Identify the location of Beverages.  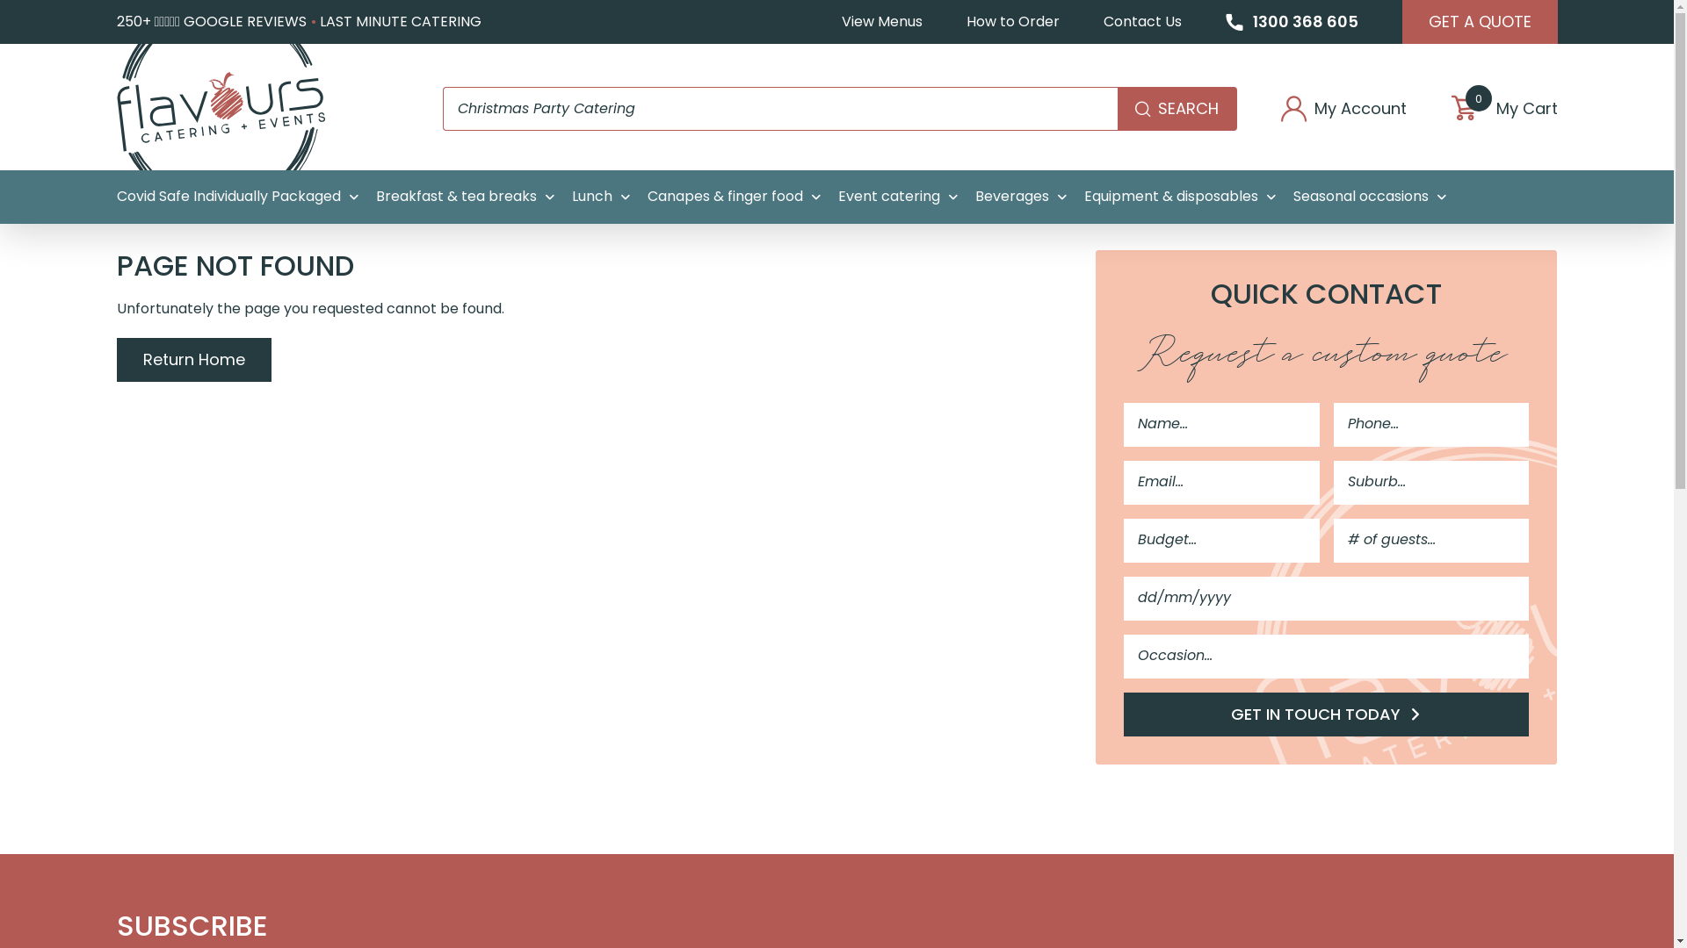
(1021, 197).